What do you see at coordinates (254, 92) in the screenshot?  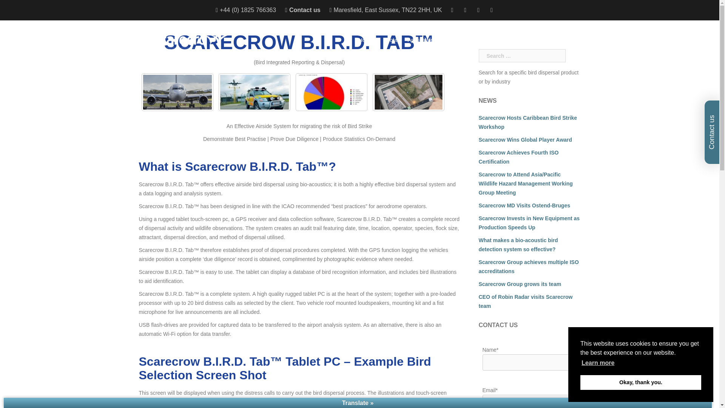 I see `vehicle image` at bounding box center [254, 92].